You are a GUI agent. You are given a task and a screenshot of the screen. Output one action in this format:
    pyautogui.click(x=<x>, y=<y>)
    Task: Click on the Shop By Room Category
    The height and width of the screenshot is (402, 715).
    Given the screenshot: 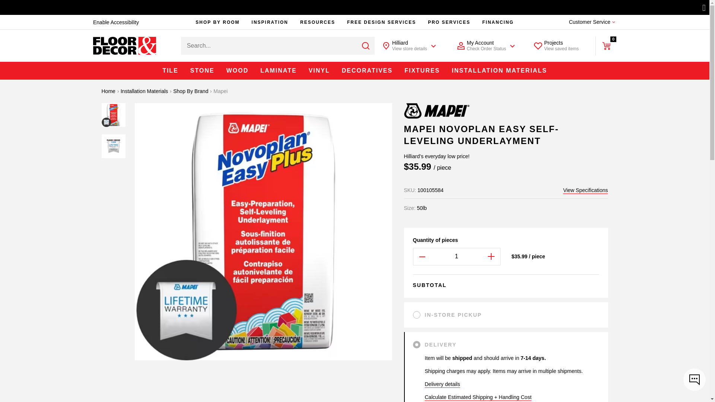 What is the action you would take?
    pyautogui.click(x=217, y=22)
    